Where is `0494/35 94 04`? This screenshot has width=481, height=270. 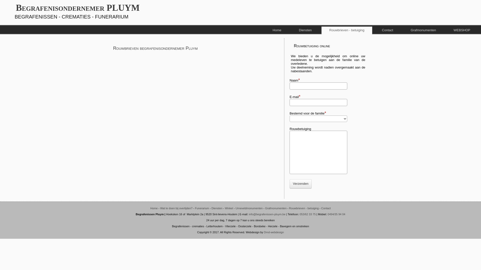
0494/35 94 04 is located at coordinates (336, 214).